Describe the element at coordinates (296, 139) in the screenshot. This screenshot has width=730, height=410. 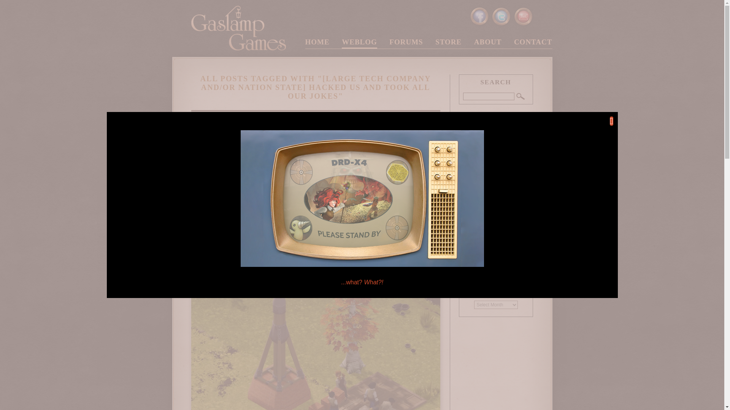
I see `April 1, 2015` at that location.